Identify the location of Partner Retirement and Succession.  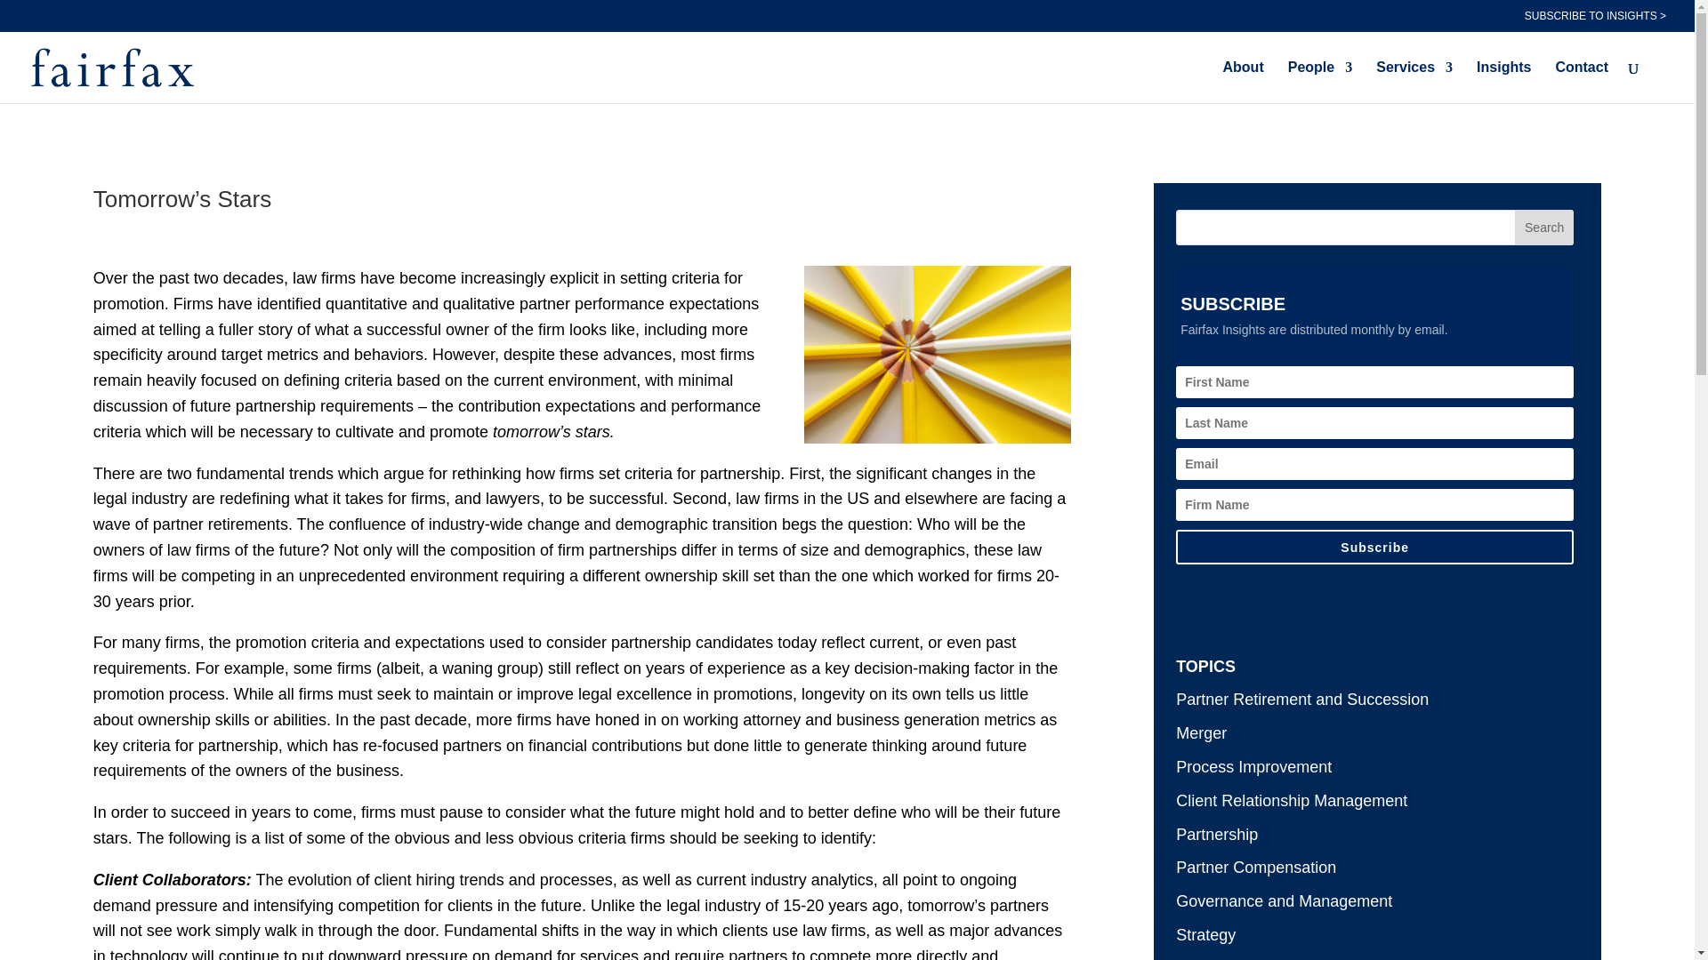
(1302, 699).